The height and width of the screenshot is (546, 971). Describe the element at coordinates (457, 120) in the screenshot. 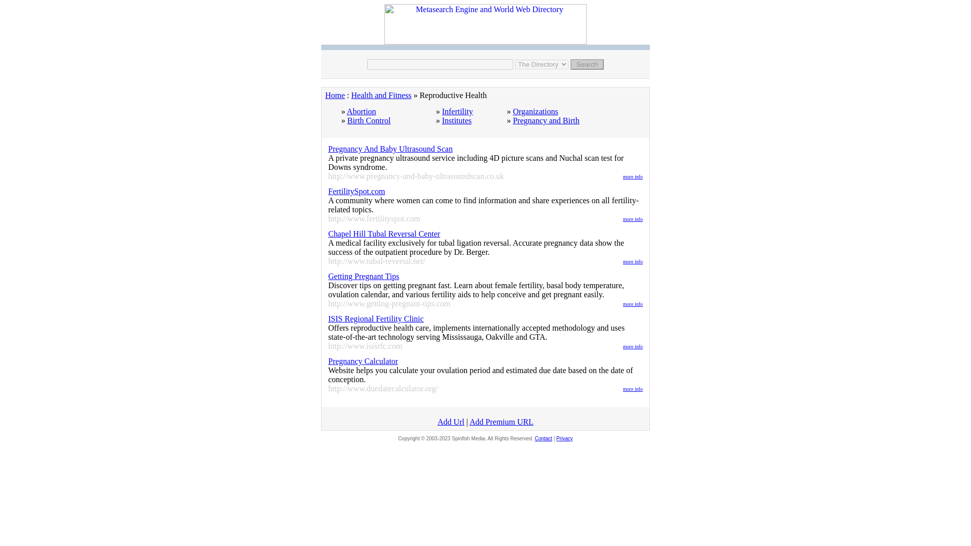

I see `Institutes` at that location.